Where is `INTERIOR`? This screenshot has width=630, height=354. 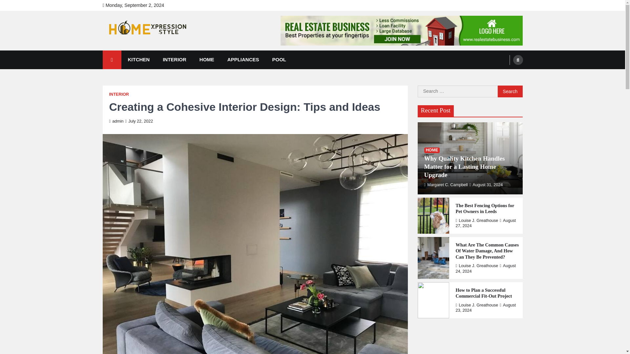 INTERIOR is located at coordinates (119, 94).